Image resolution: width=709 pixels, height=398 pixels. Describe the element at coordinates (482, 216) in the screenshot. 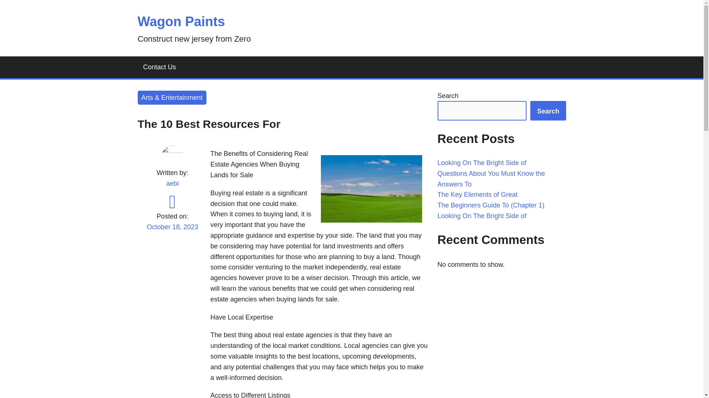

I see `Looking On The Bright Side of` at that location.